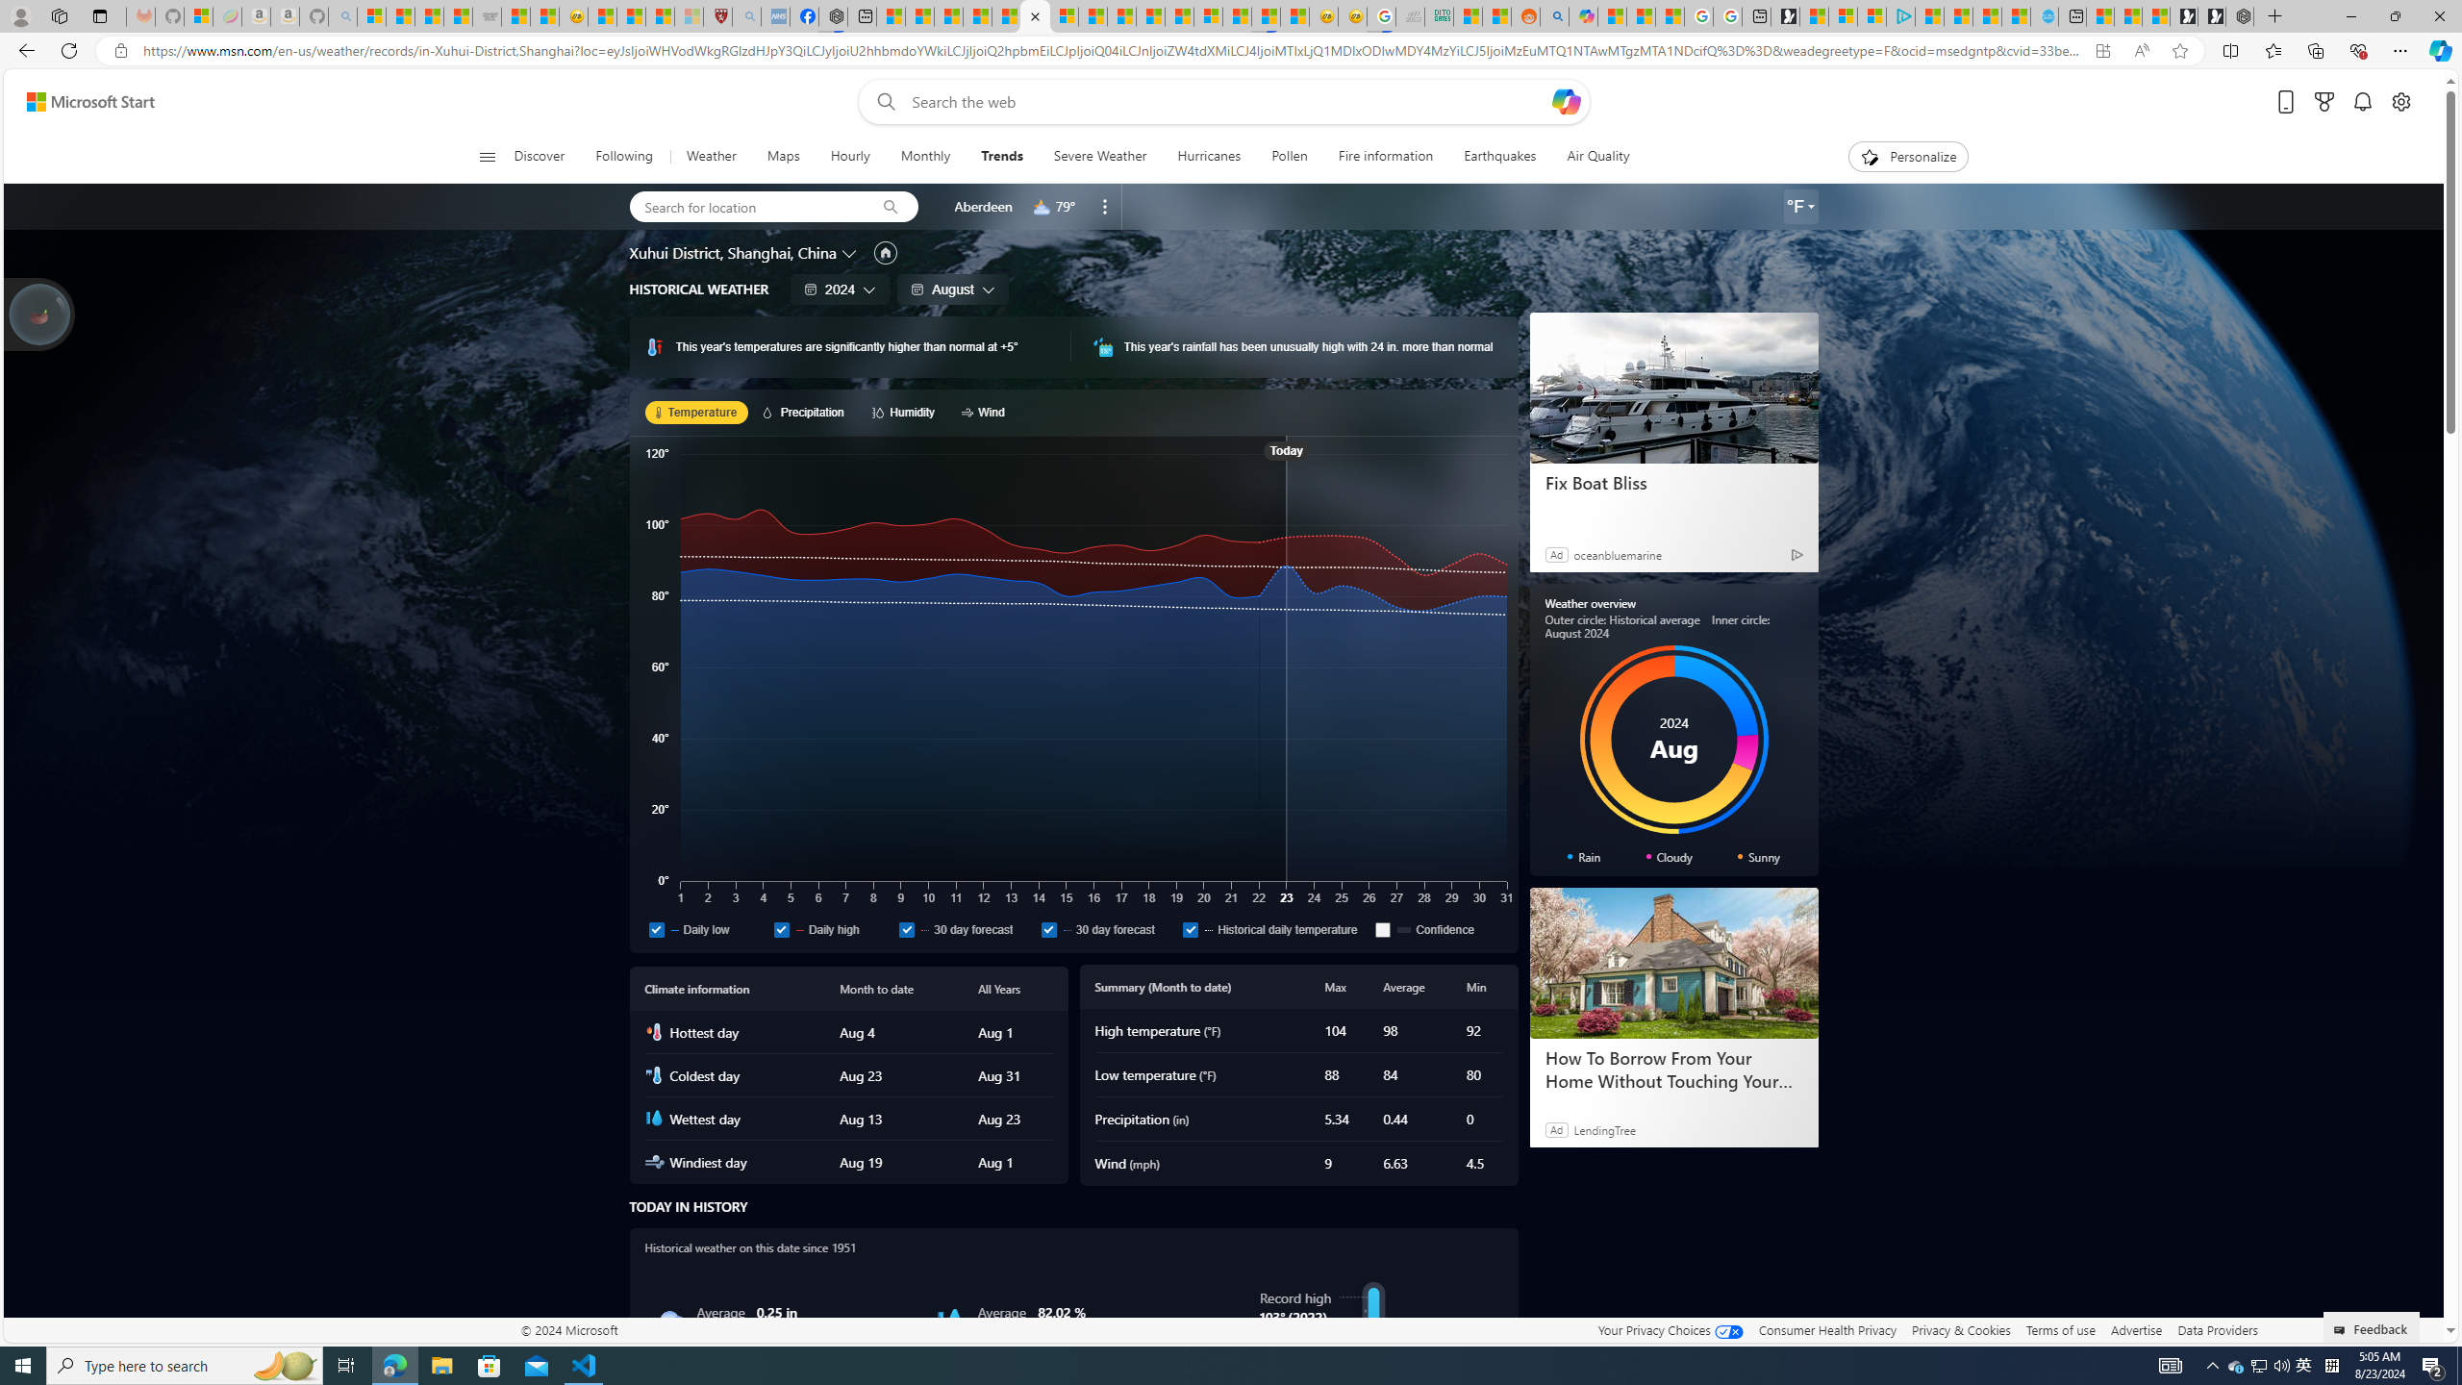  What do you see at coordinates (1108, 929) in the screenshot?
I see `30 day forecast` at bounding box center [1108, 929].